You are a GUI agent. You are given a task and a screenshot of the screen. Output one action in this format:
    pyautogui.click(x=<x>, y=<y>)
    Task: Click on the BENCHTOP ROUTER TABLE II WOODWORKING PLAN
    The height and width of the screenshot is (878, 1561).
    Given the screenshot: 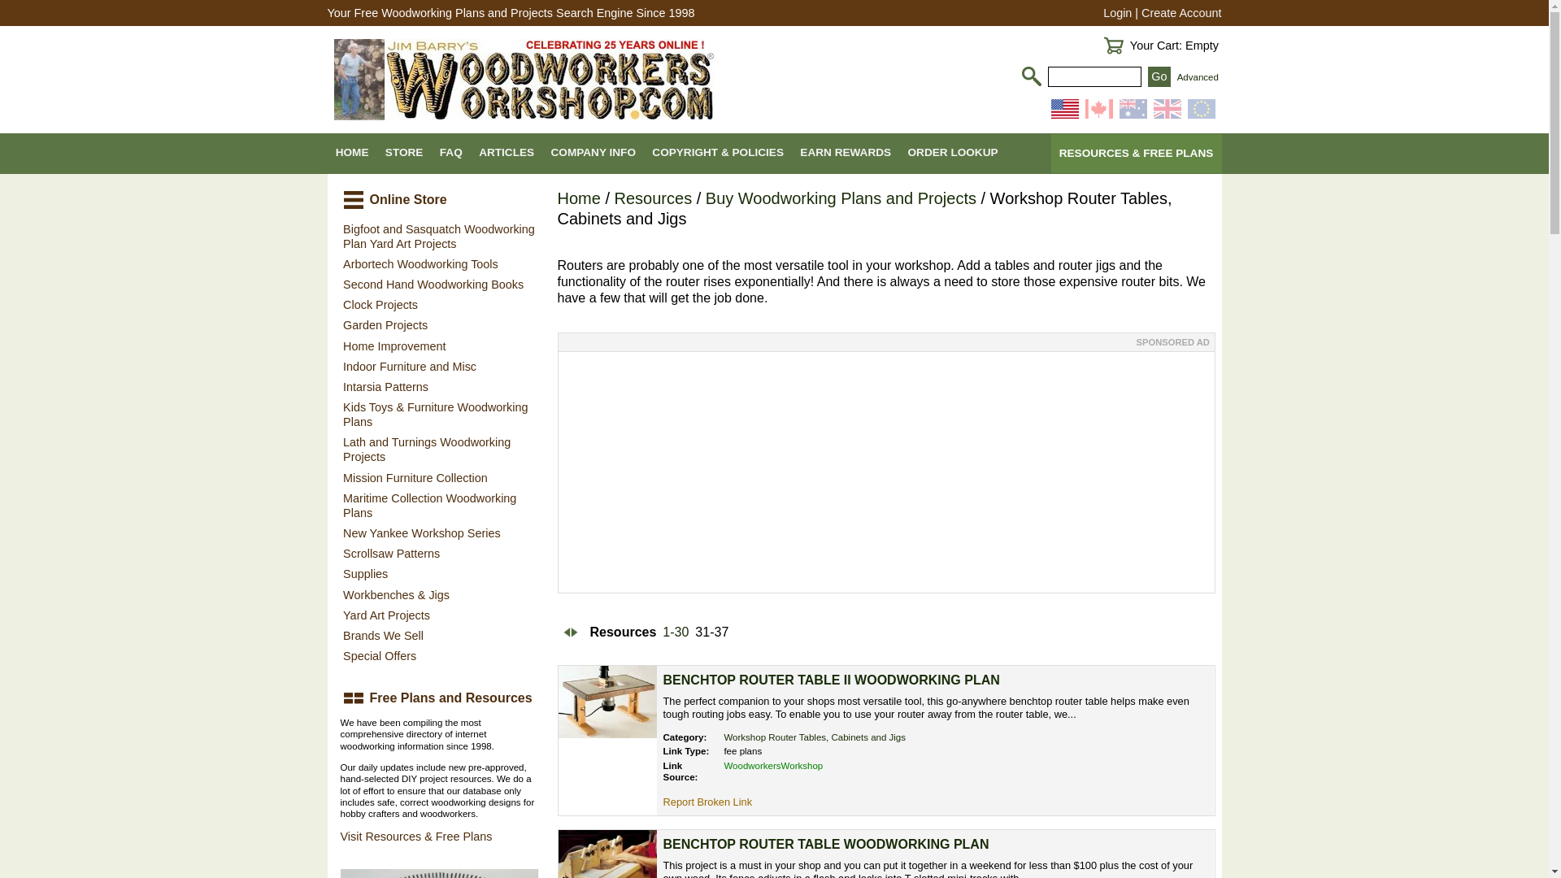 What is the action you would take?
    pyautogui.click(x=832, y=680)
    